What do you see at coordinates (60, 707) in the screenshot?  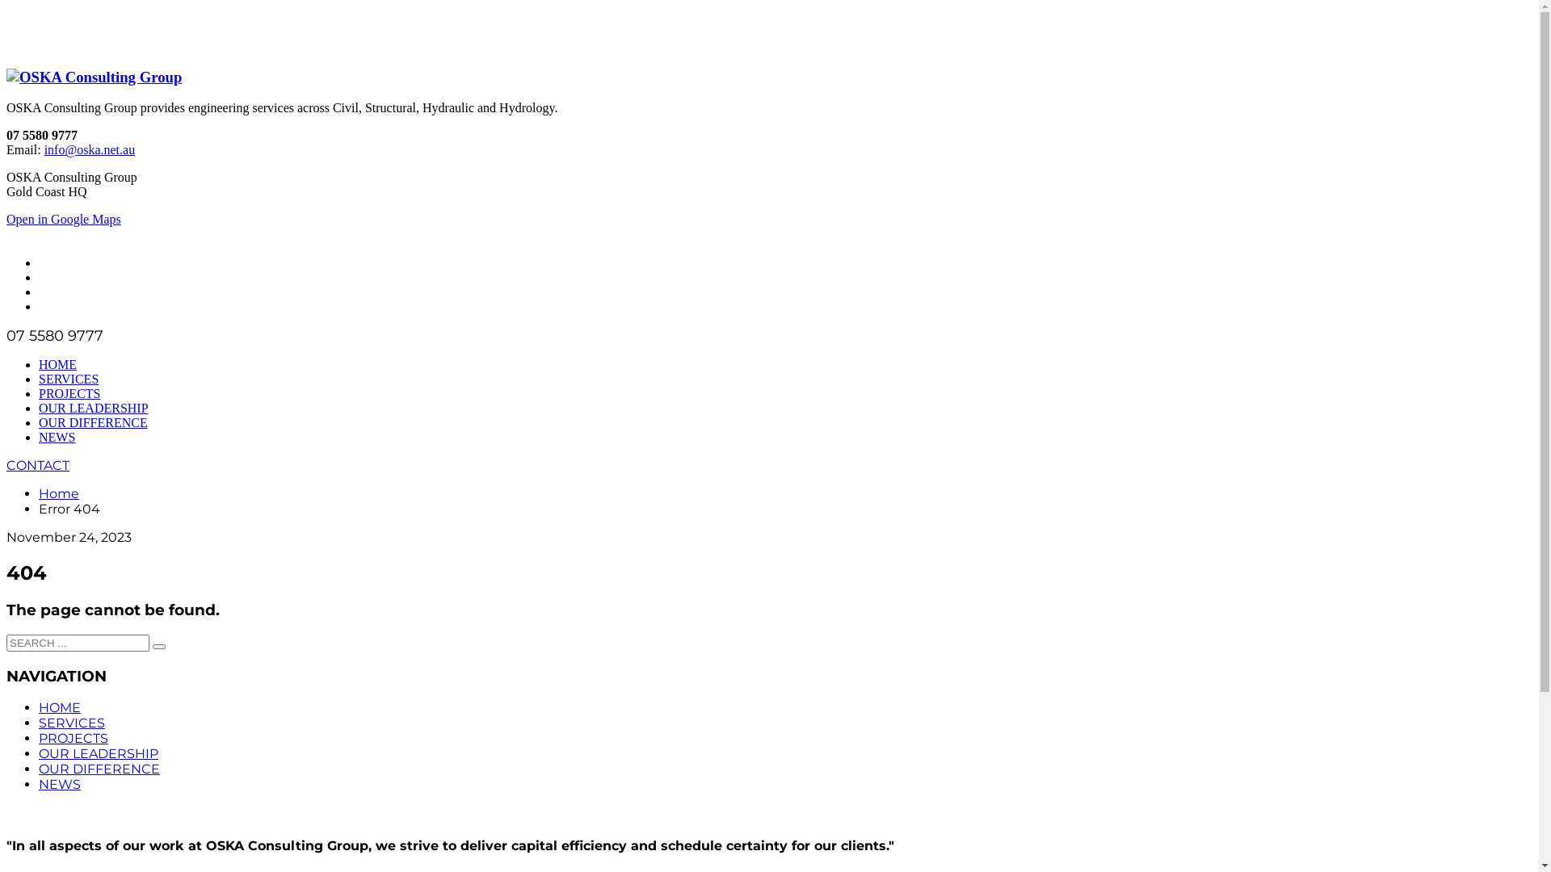 I see `HOME` at bounding box center [60, 707].